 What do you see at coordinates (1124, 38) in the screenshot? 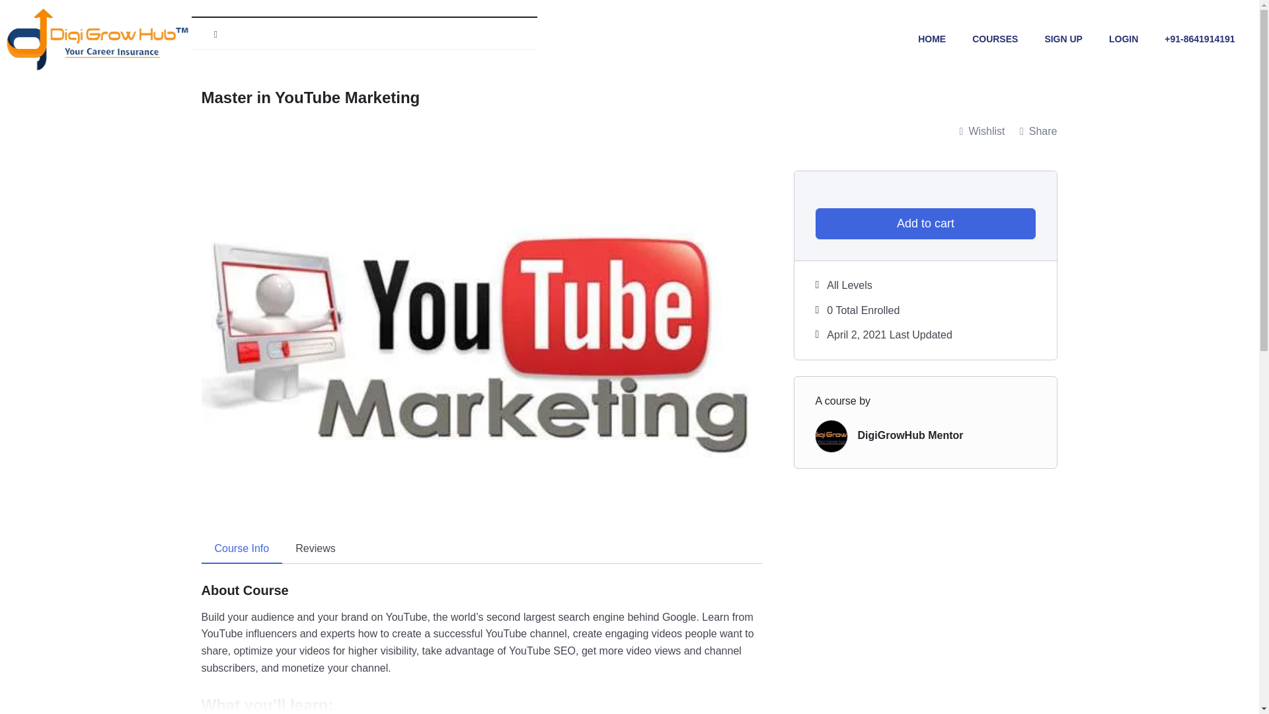
I see `LOGIN` at bounding box center [1124, 38].